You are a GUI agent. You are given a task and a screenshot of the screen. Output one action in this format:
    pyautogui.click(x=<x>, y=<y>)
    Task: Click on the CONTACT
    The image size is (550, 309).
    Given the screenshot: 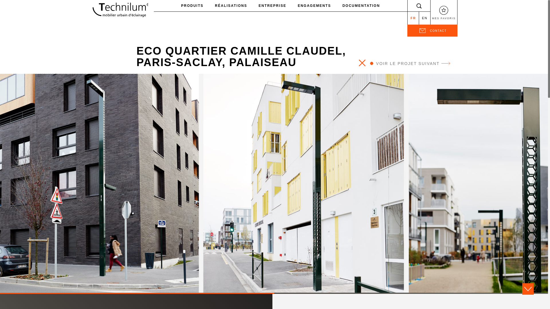 What is the action you would take?
    pyautogui.click(x=432, y=31)
    